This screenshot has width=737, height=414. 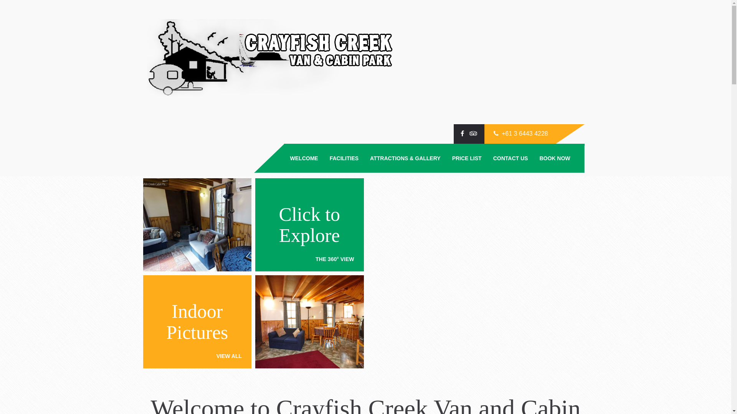 I want to click on ATTRACTIONS & GALLERY, so click(x=405, y=158).